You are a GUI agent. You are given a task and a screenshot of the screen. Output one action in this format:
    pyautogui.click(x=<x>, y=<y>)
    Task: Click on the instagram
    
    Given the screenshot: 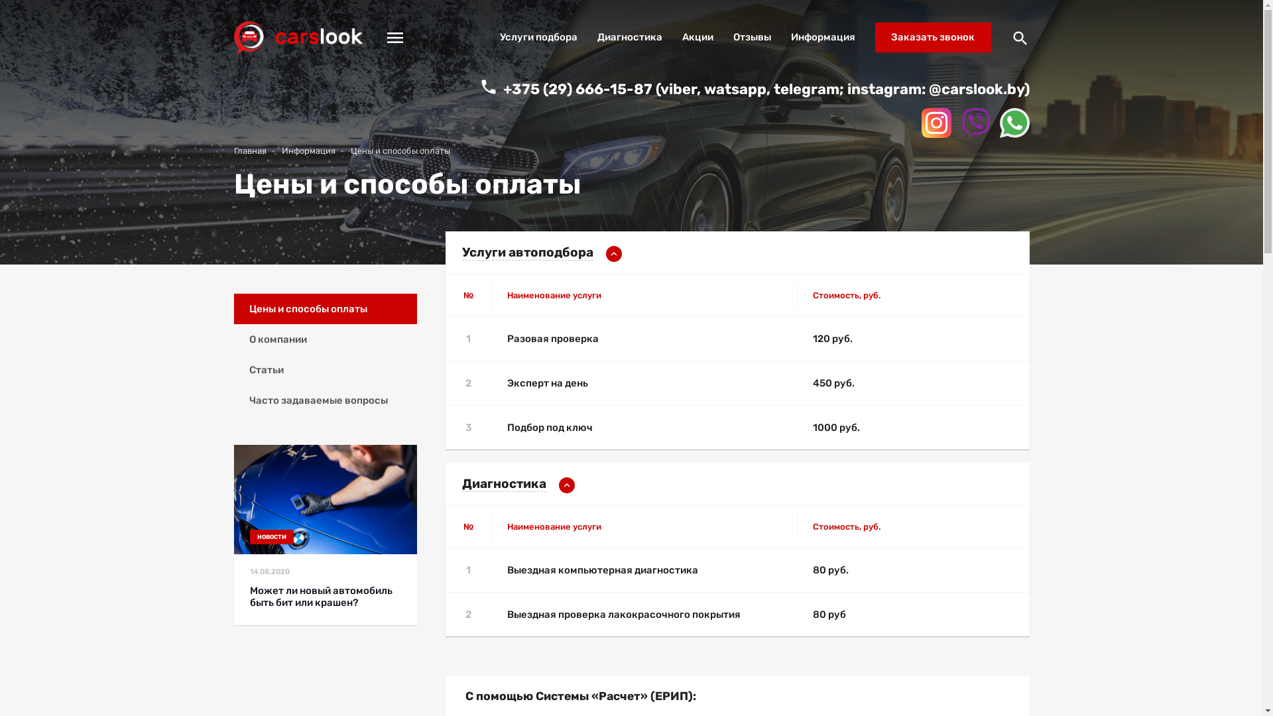 What is the action you would take?
    pyautogui.click(x=936, y=125)
    